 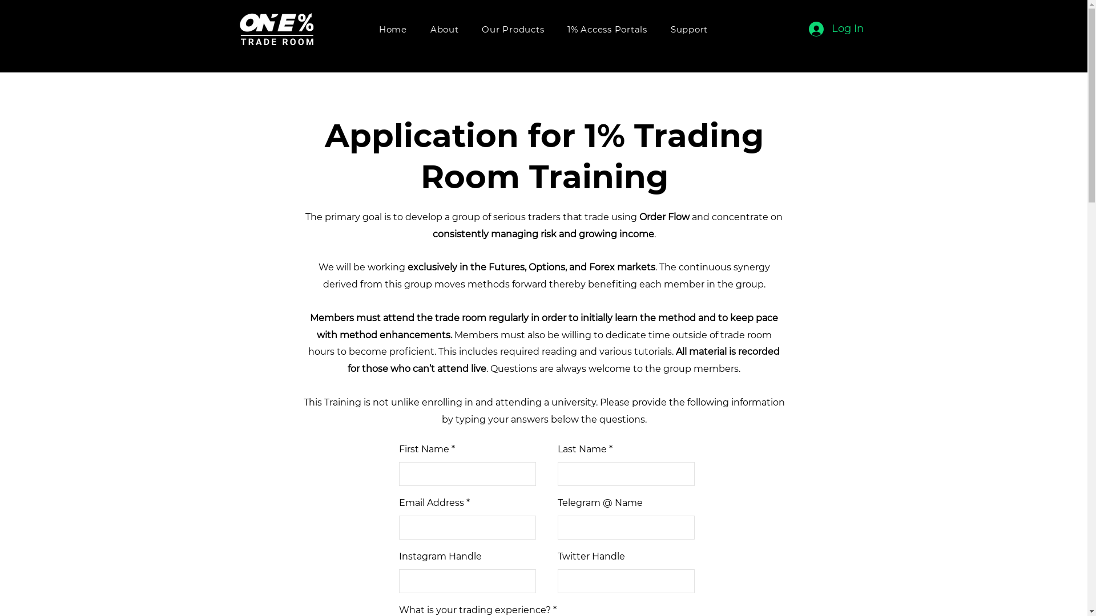 I want to click on About, so click(x=444, y=30).